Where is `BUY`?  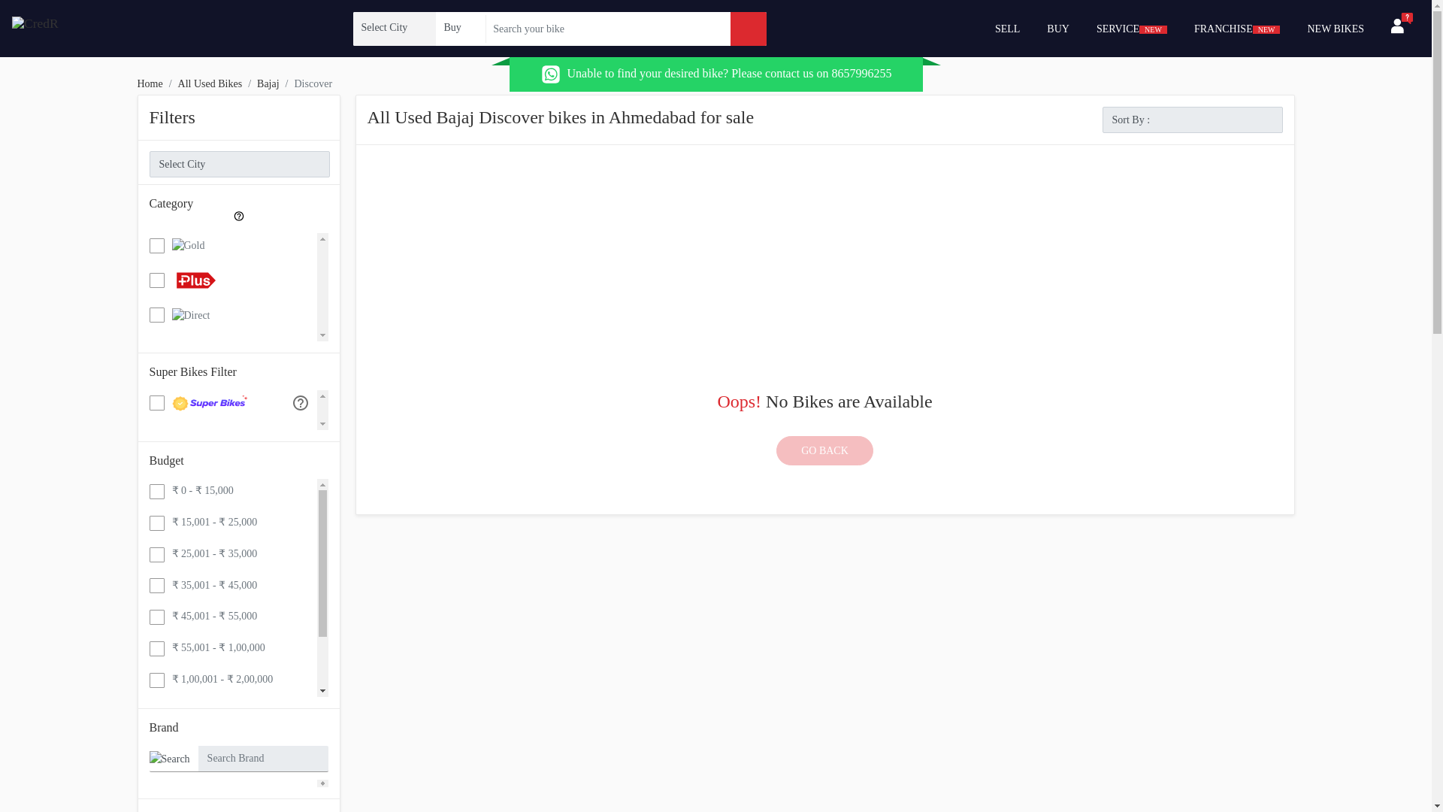
BUY is located at coordinates (1057, 29).